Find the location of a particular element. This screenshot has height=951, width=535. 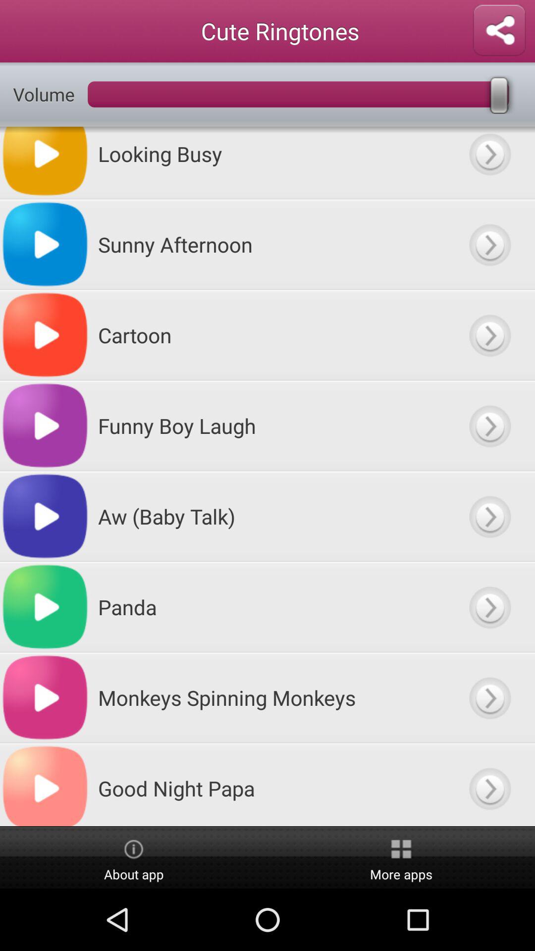

play funny boy laugh is located at coordinates (489, 426).